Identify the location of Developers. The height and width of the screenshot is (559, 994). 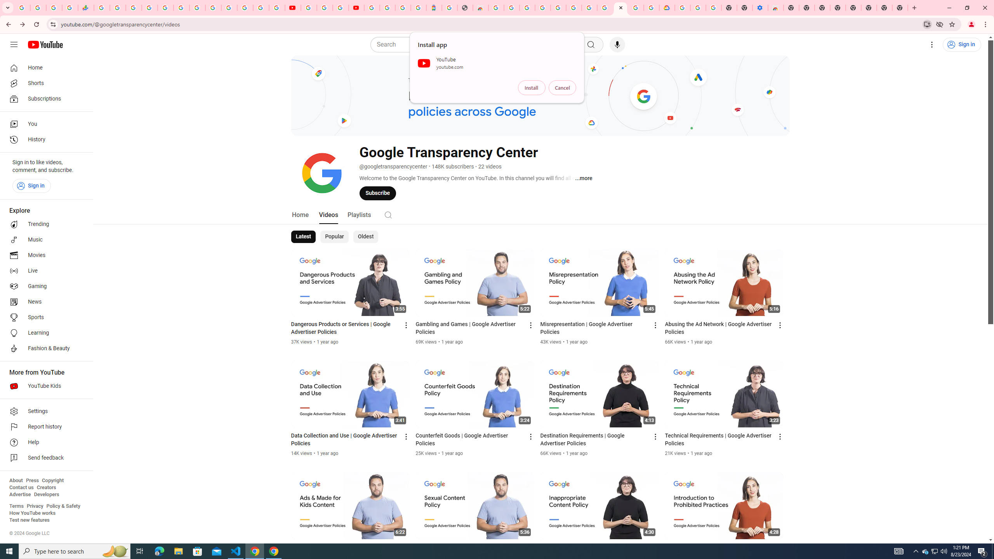
(47, 495).